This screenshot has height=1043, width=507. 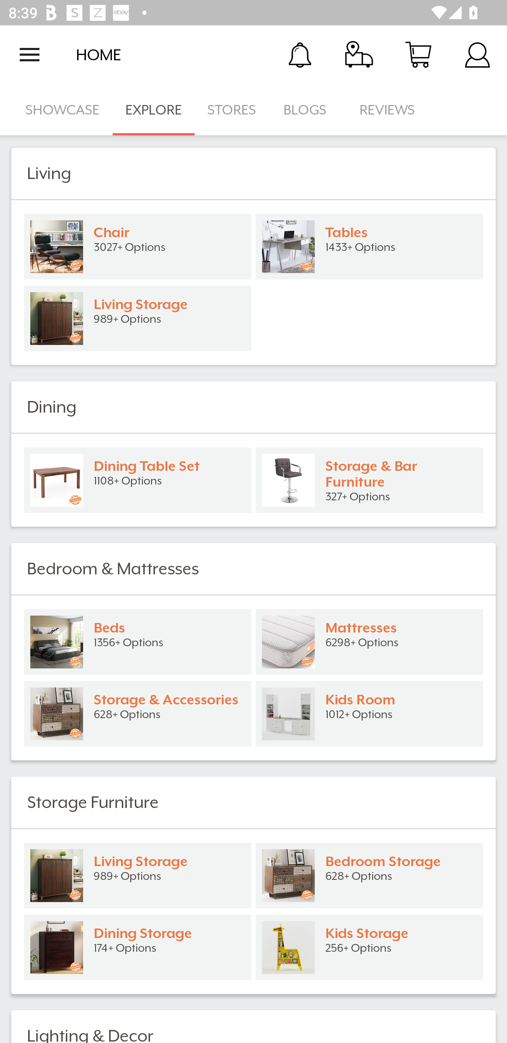 What do you see at coordinates (137, 319) in the screenshot?
I see `Living Storage 989+ Options` at bounding box center [137, 319].